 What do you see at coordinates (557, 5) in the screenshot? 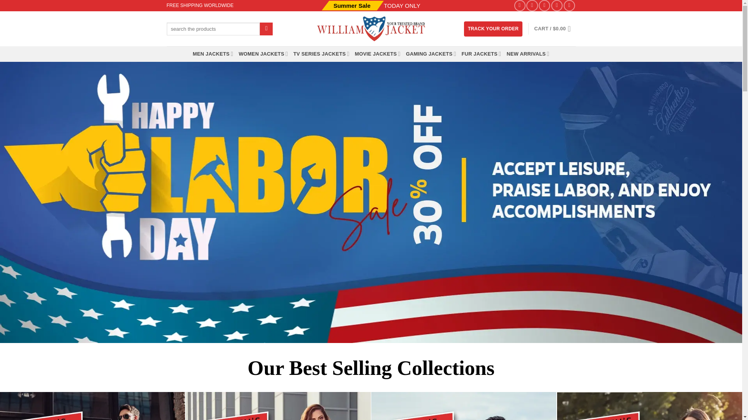
I see `Follow on Pinterest` at bounding box center [557, 5].